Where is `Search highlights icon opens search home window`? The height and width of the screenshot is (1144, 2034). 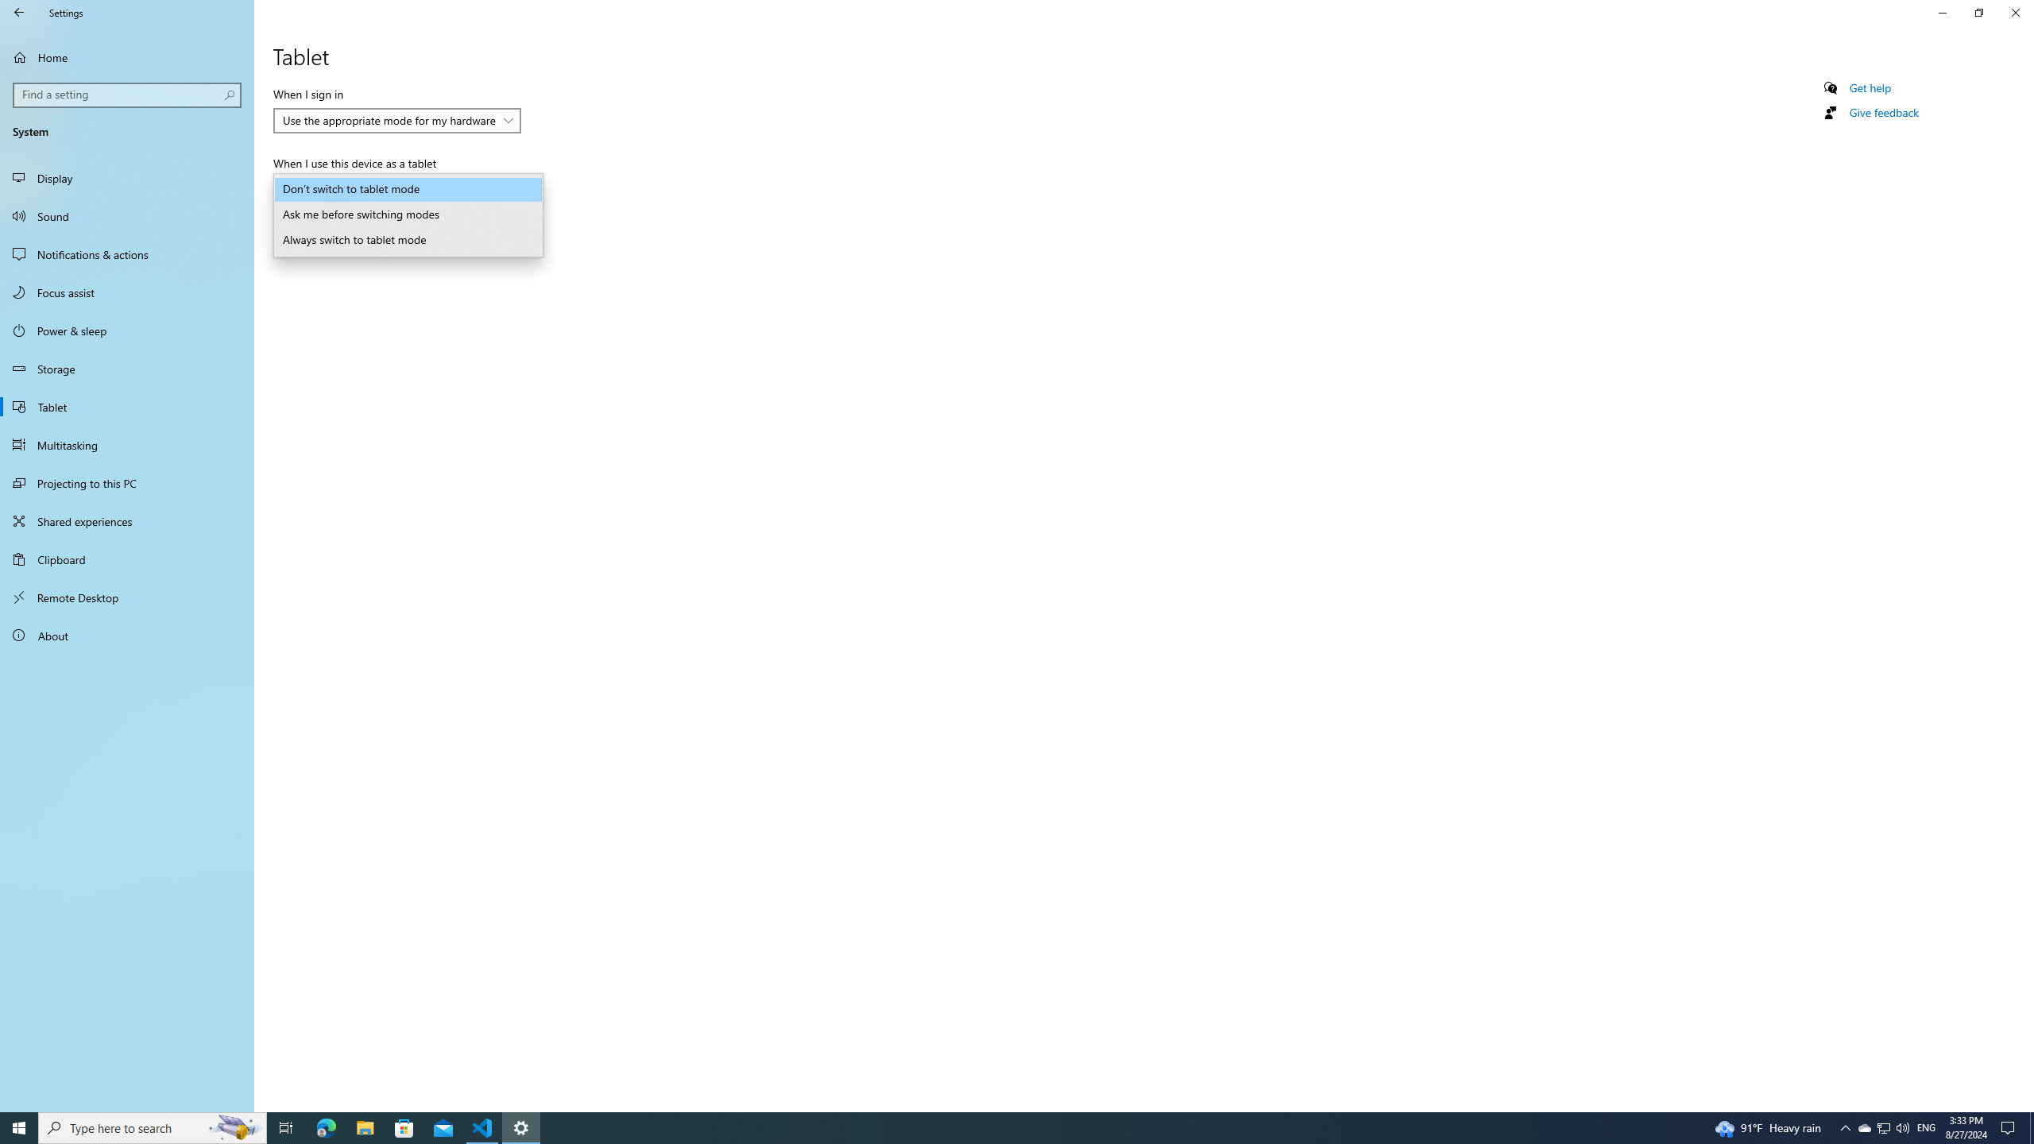 Search highlights icon opens search home window is located at coordinates (235, 1128).